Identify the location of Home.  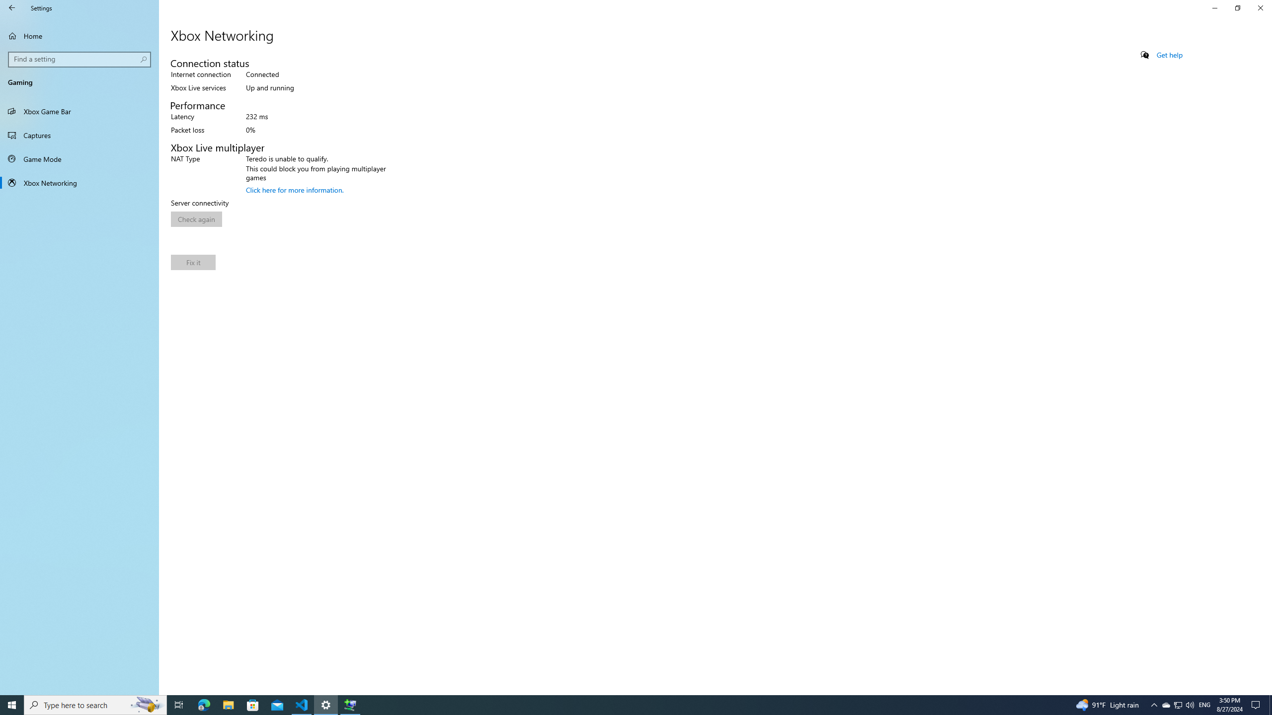
(79, 36).